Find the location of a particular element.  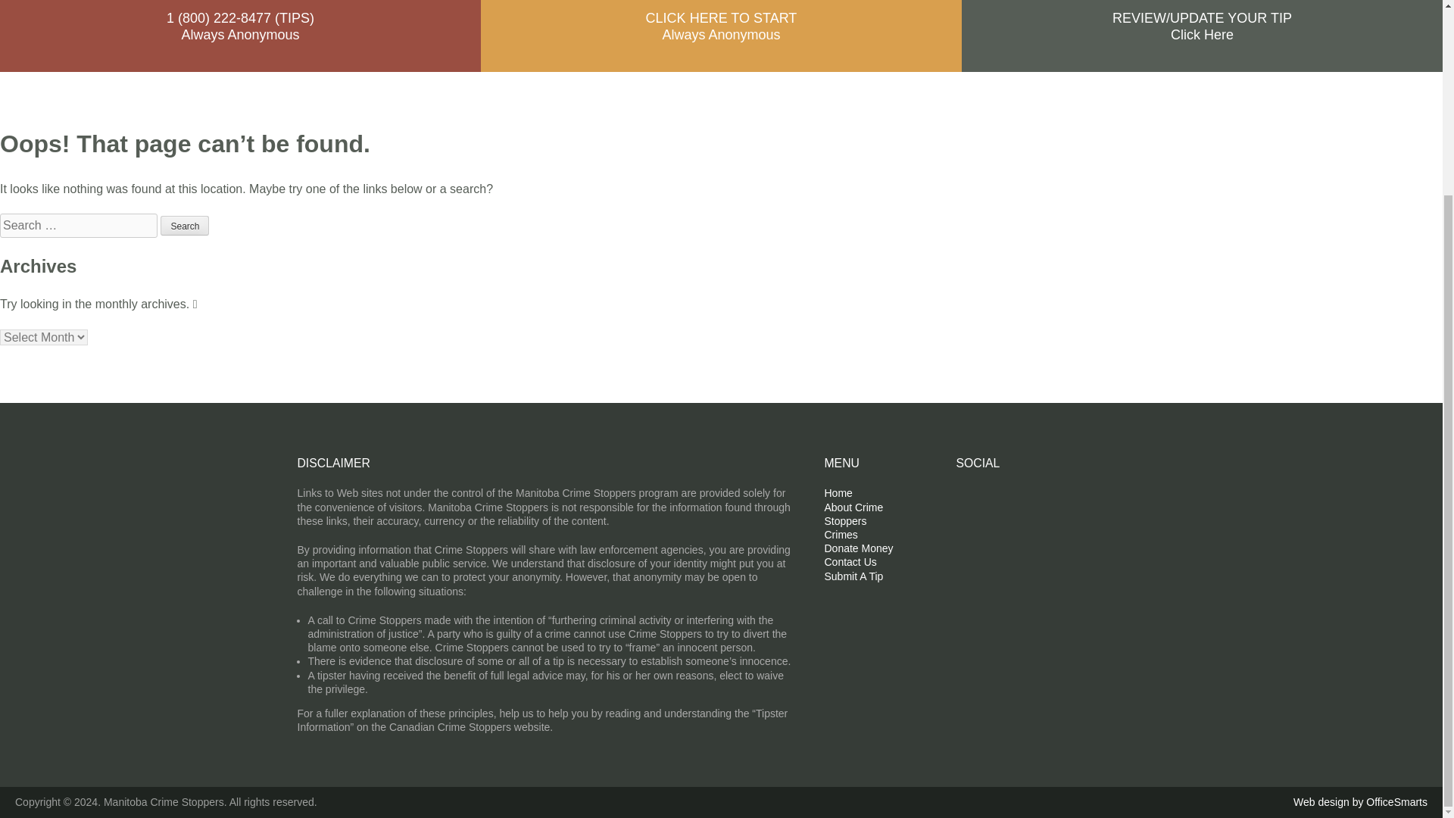

Submit A Tip is located at coordinates (853, 576).